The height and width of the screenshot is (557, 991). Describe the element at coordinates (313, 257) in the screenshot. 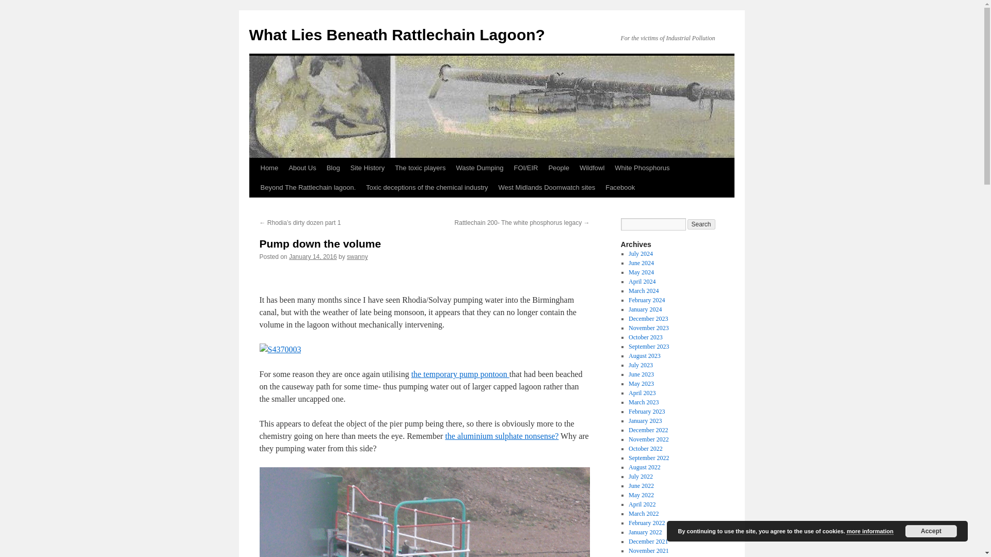

I see `9:37 pm` at that location.